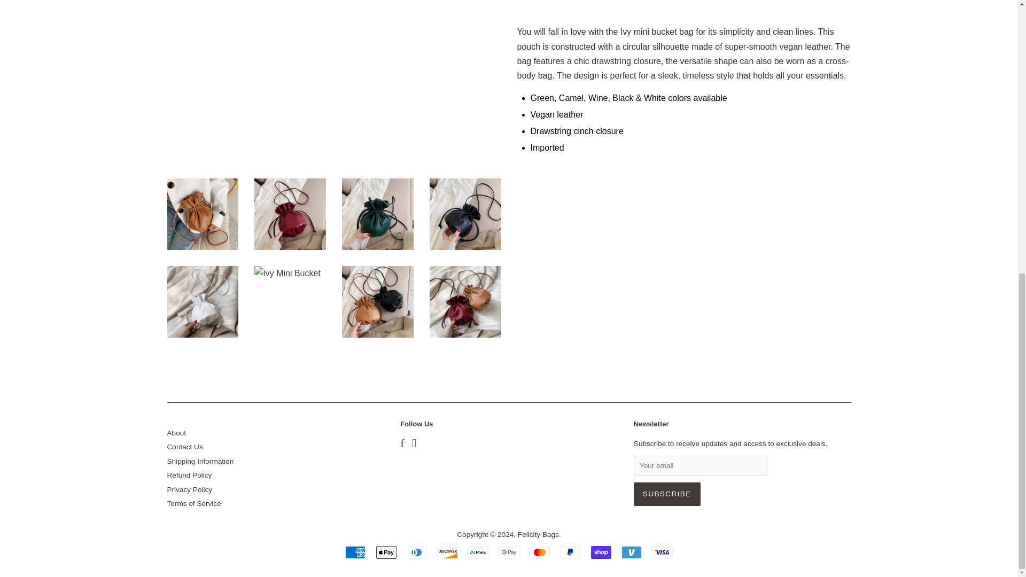  What do you see at coordinates (570, 552) in the screenshot?
I see `PayPal` at bounding box center [570, 552].